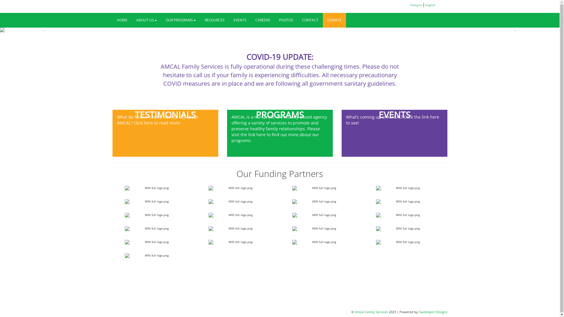  Describe the element at coordinates (122, 20) in the screenshot. I see `HOME` at that location.